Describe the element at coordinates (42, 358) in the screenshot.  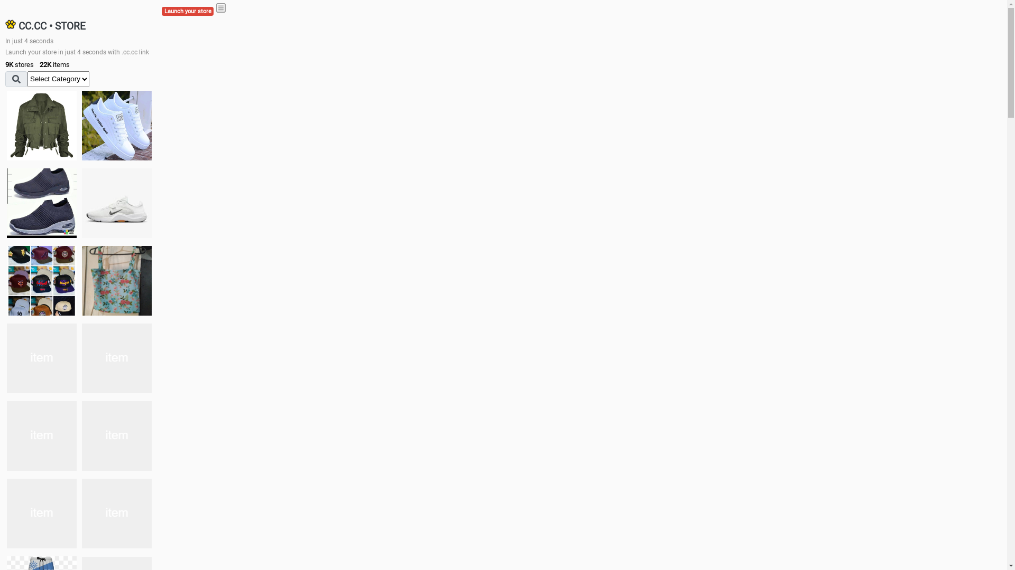
I see `Dress/square nect top` at that location.